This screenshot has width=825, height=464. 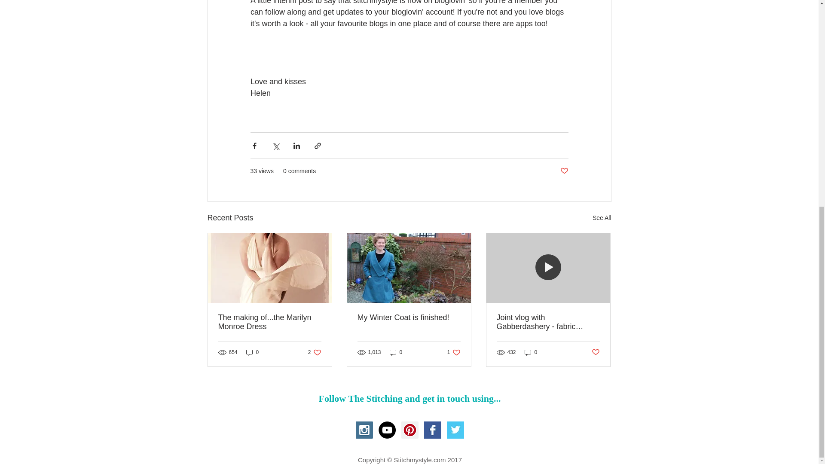 What do you see at coordinates (531, 352) in the screenshot?
I see `Joint vlog with Gabberdashery - fabric shopping in London` at bounding box center [531, 352].